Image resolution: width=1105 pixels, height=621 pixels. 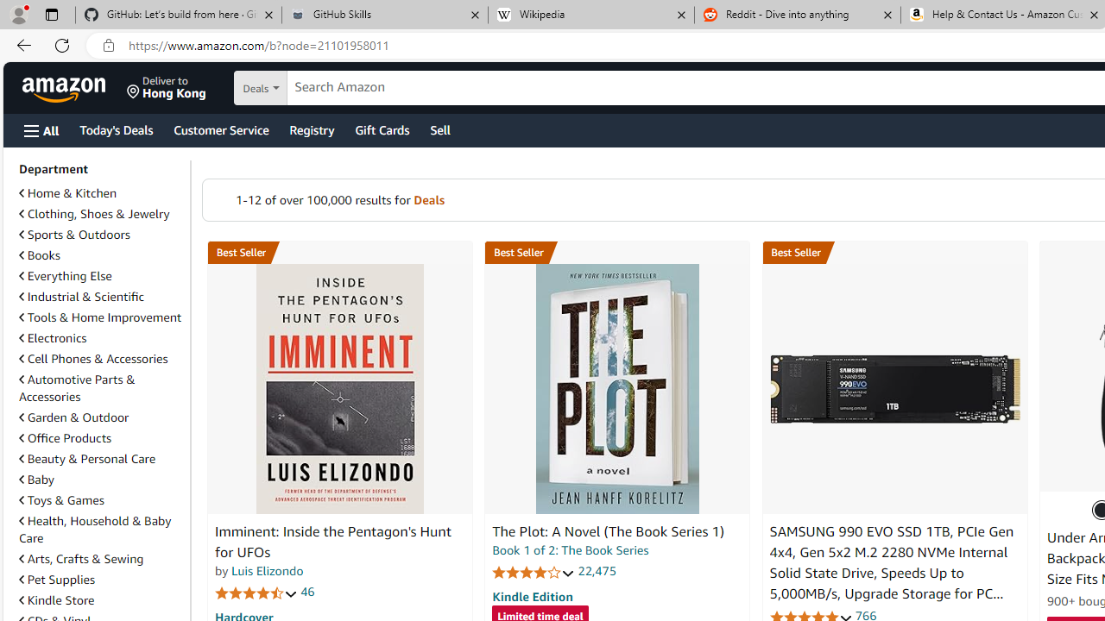 What do you see at coordinates (532, 596) in the screenshot?
I see `Kindle Edition` at bounding box center [532, 596].